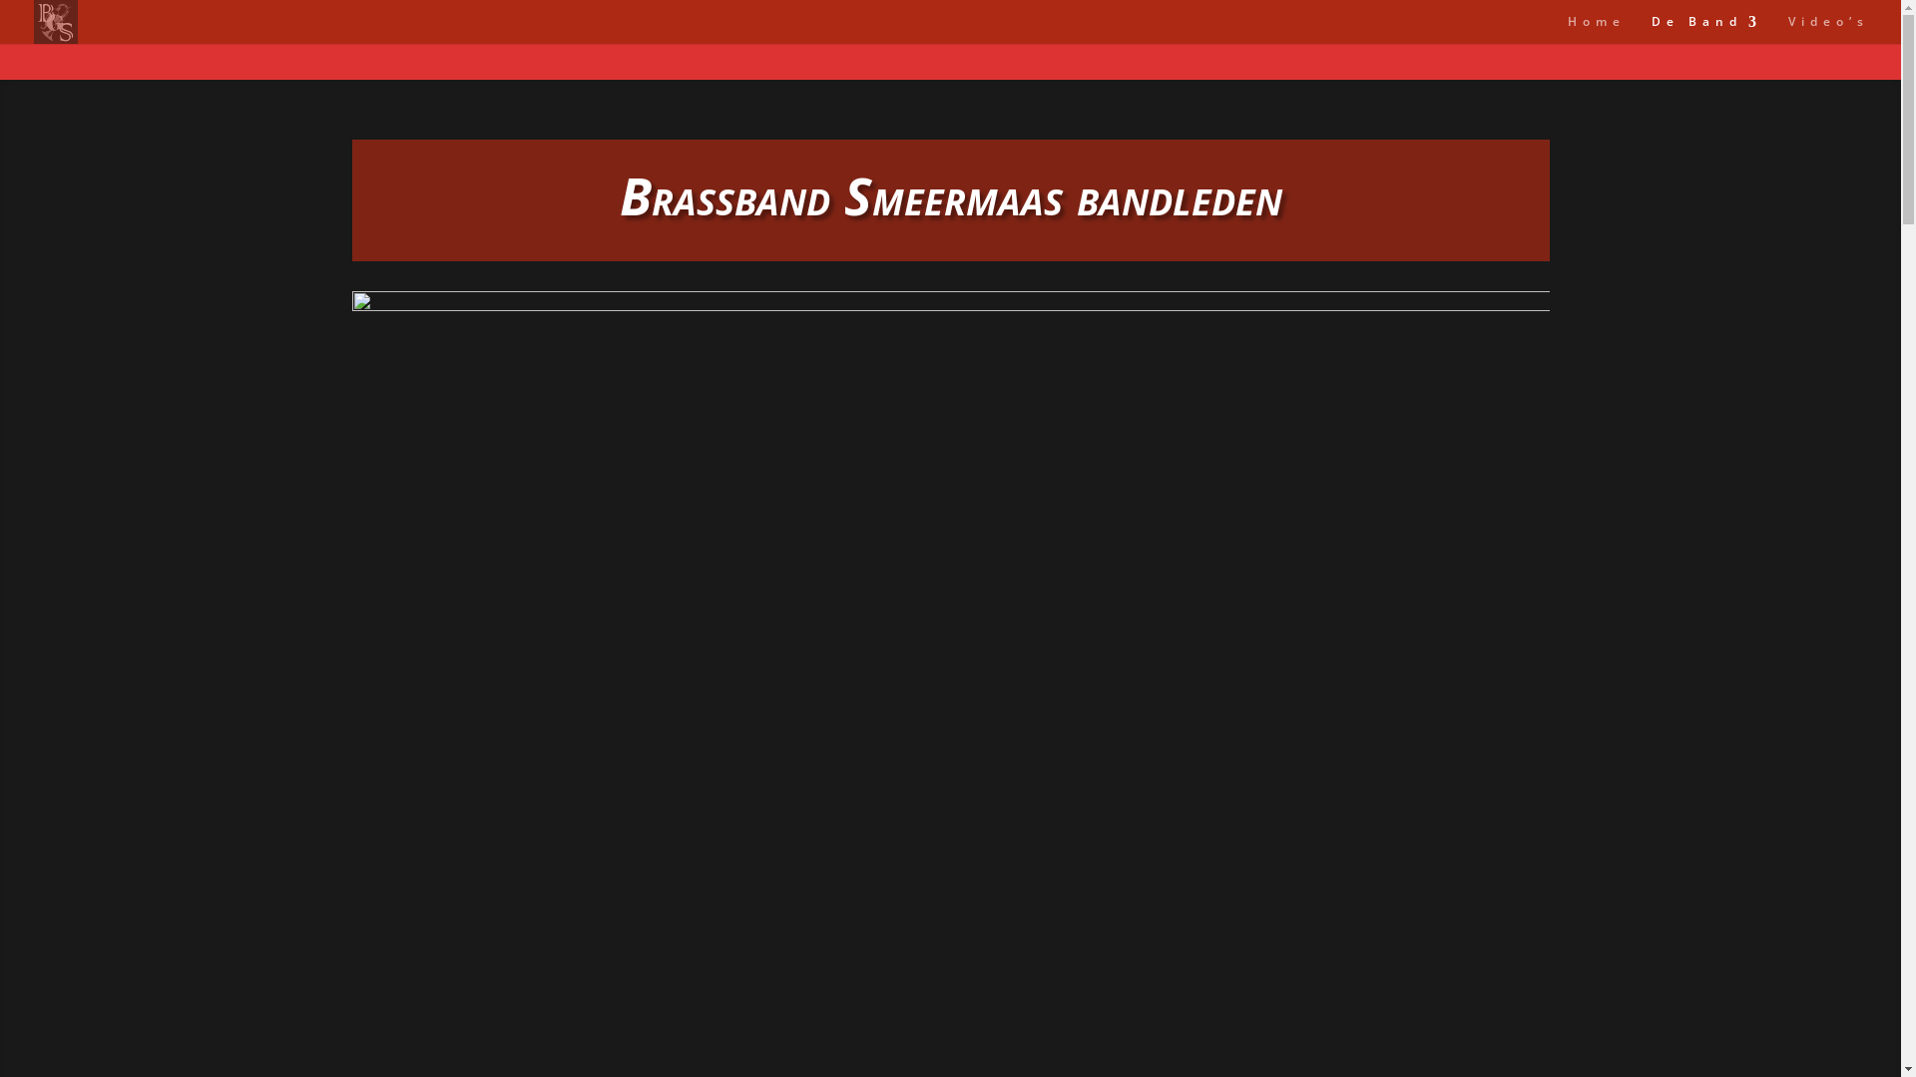 Image resolution: width=1916 pixels, height=1077 pixels. Describe the element at coordinates (1706, 30) in the screenshot. I see `De Band` at that location.